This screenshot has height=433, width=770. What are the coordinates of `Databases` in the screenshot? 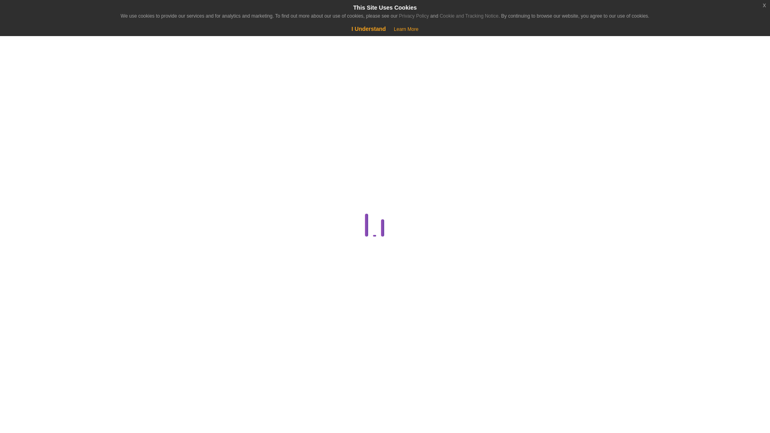 It's located at (149, 242).